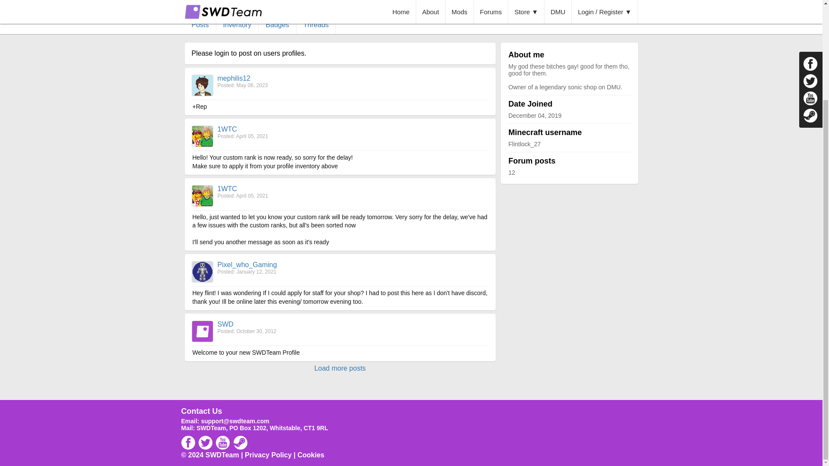 This screenshot has height=466, width=829. I want to click on Threads, so click(316, 25).